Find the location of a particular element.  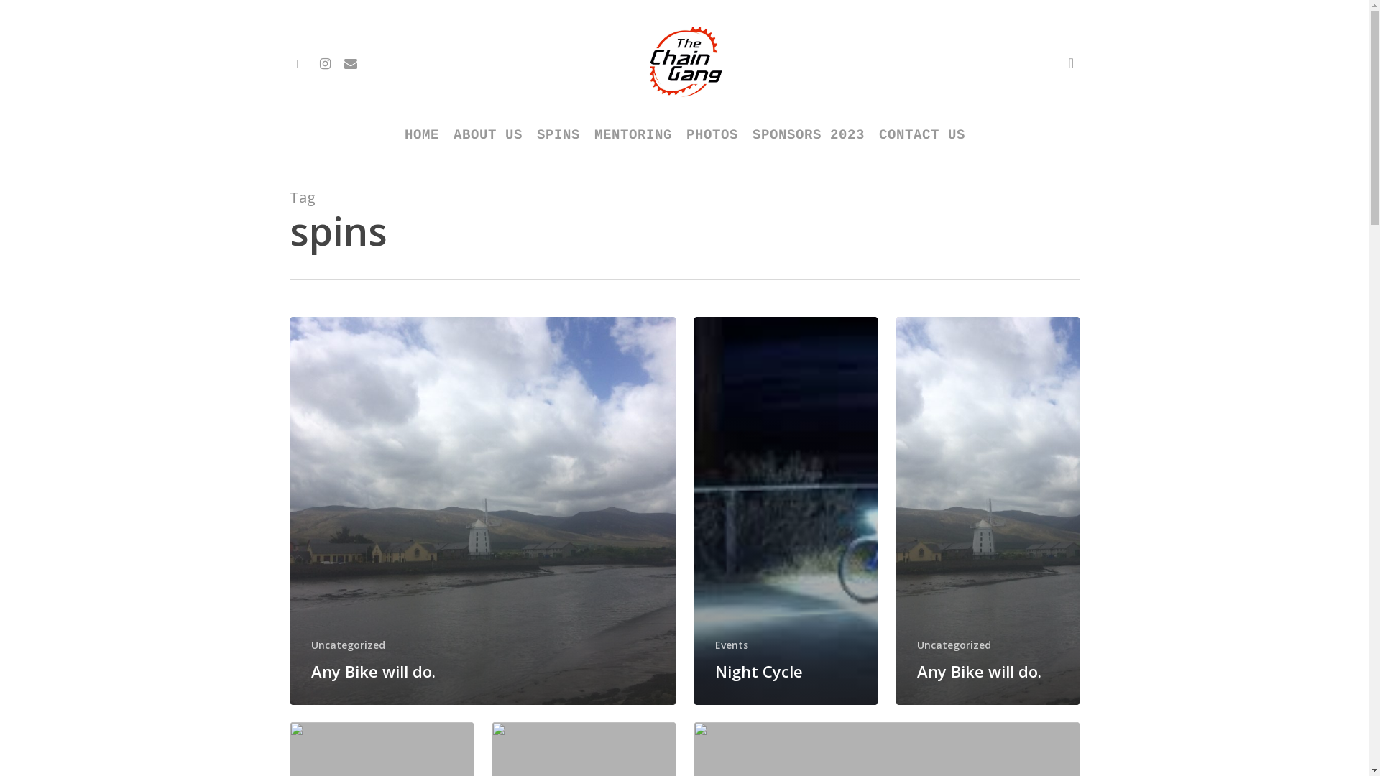

EMAIL is located at coordinates (351, 63).